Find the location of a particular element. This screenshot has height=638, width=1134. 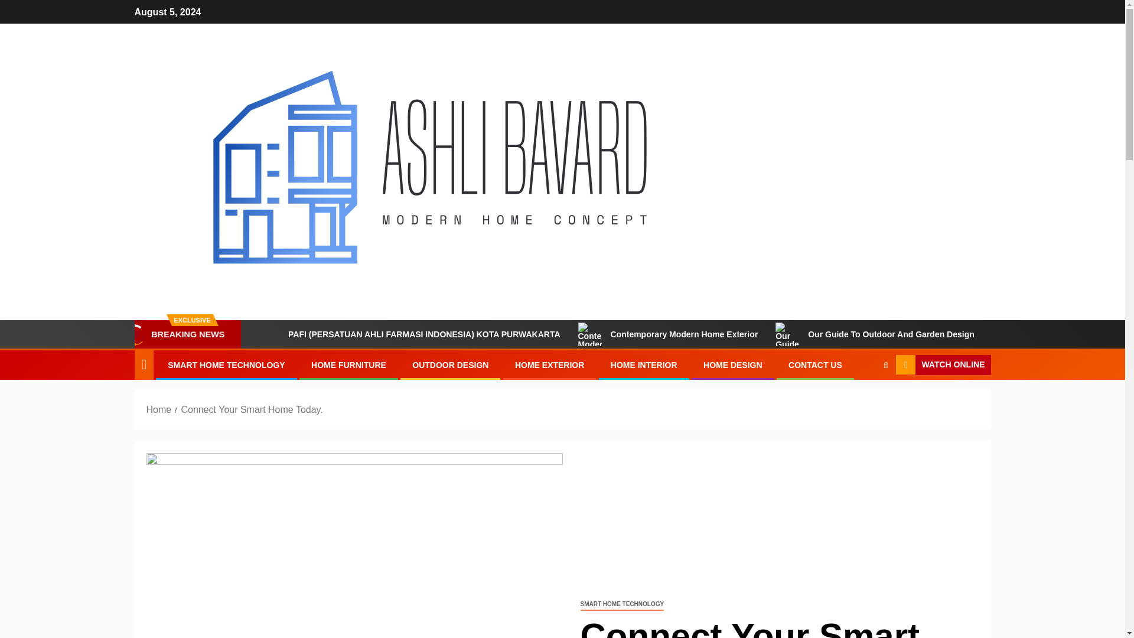

SMART HOME TECHNOLOGY is located at coordinates (621, 604).